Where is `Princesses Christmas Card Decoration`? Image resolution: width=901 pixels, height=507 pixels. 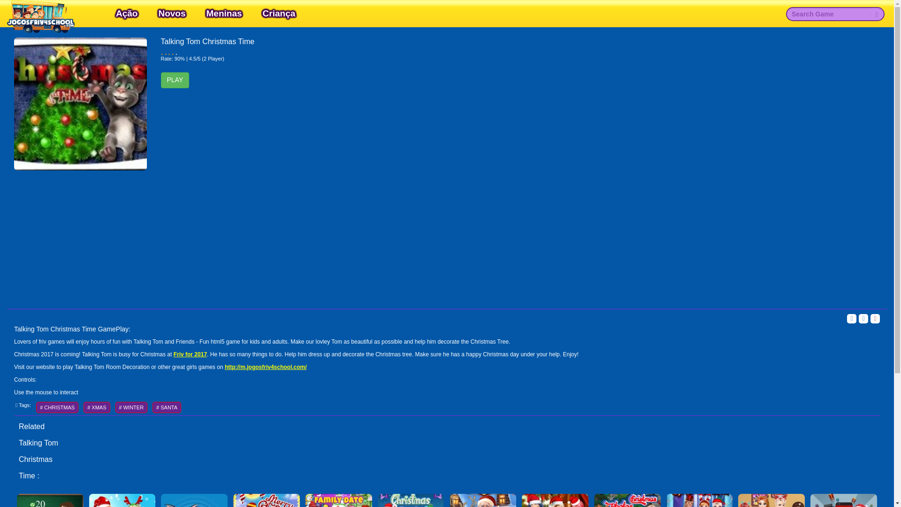
Princesses Christmas Card Decoration is located at coordinates (267, 499).